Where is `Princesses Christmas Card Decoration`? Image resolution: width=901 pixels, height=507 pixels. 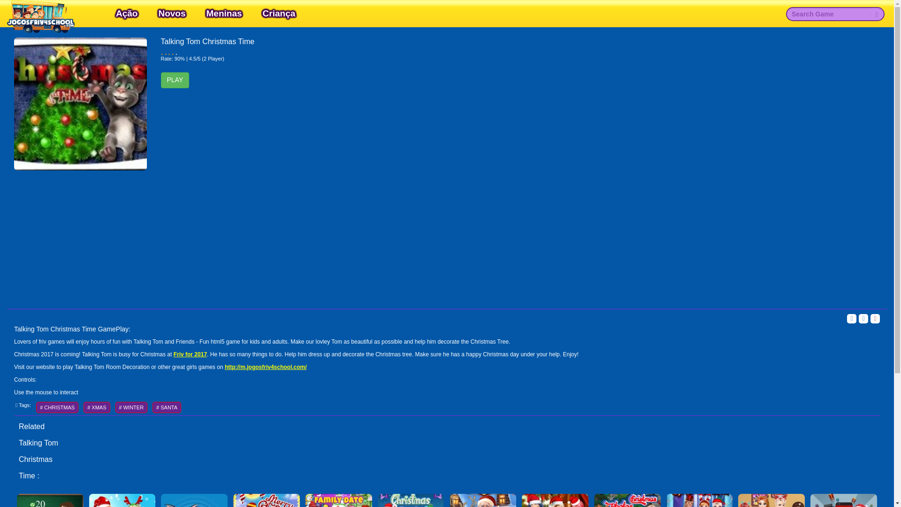
Princesses Christmas Card Decoration is located at coordinates (267, 499).